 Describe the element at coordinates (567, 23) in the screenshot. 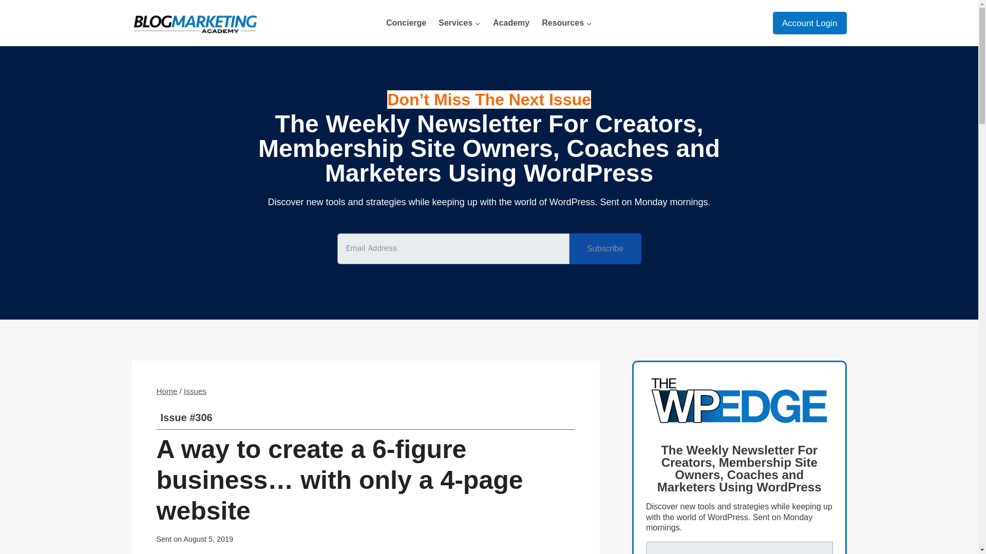

I see `Resources` at that location.